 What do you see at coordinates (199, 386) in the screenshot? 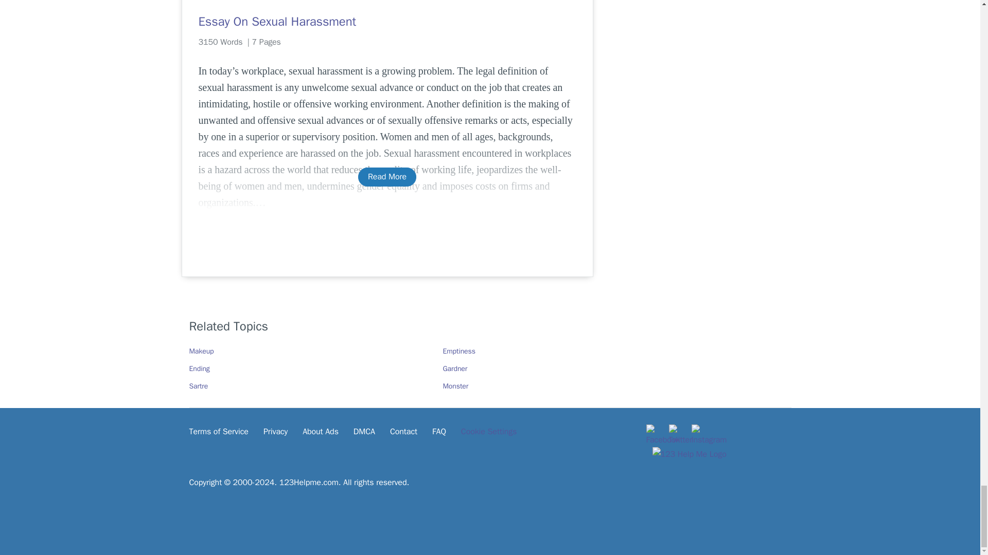
I see `Sartre` at bounding box center [199, 386].